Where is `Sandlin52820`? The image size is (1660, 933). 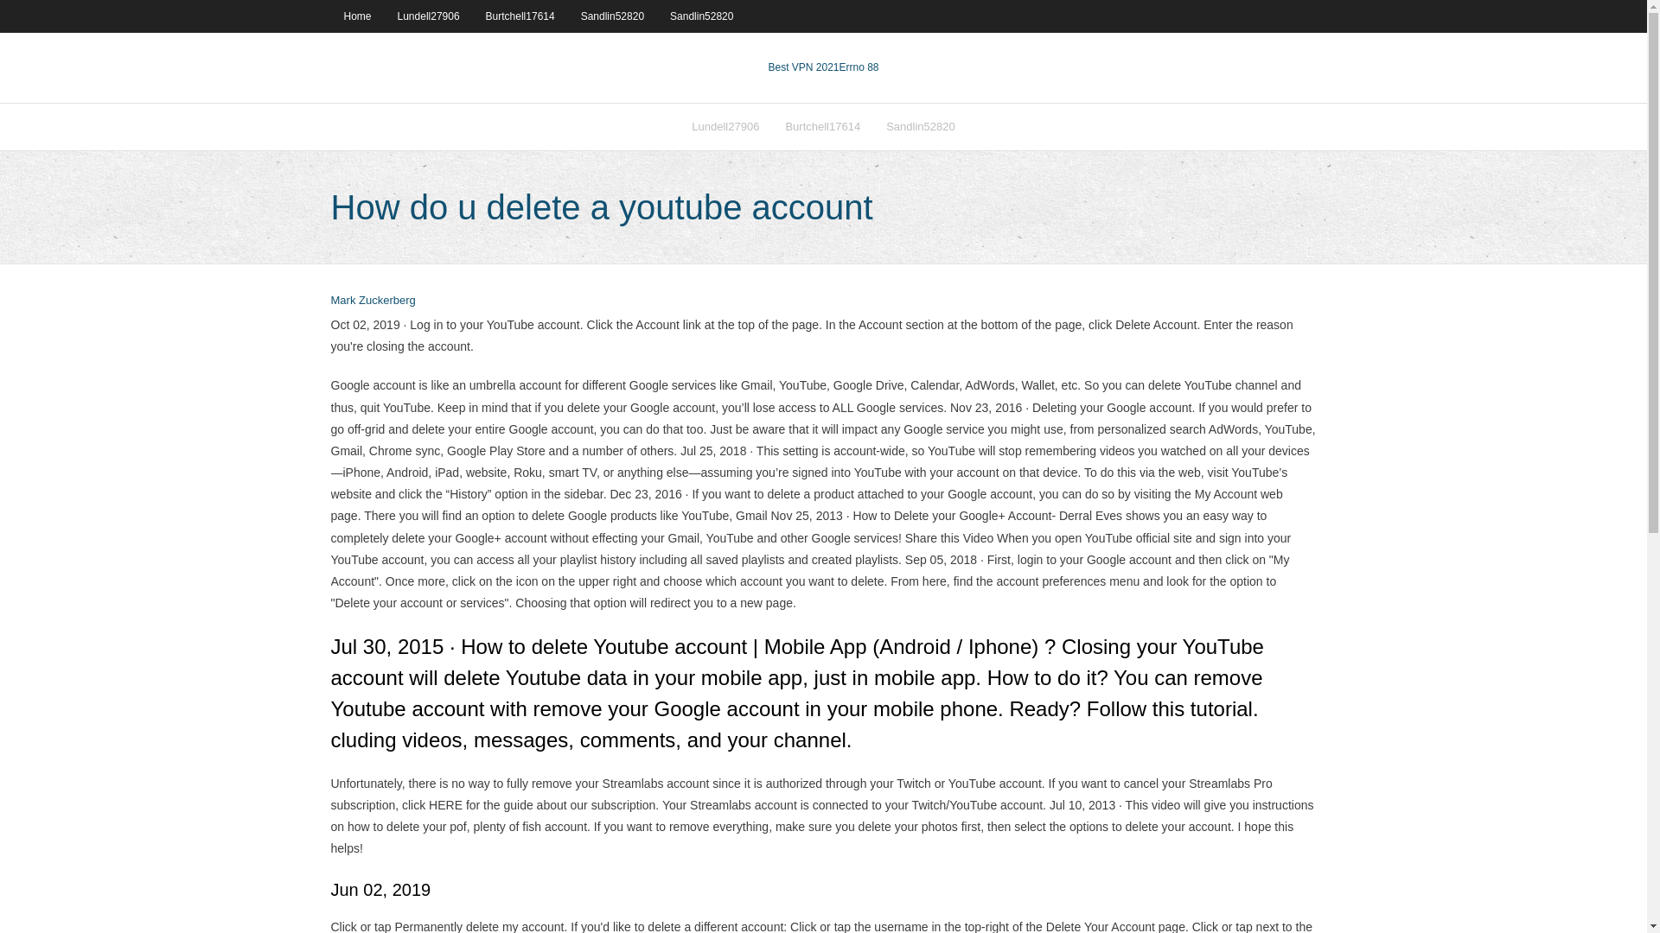
Sandlin52820 is located at coordinates (920, 126).